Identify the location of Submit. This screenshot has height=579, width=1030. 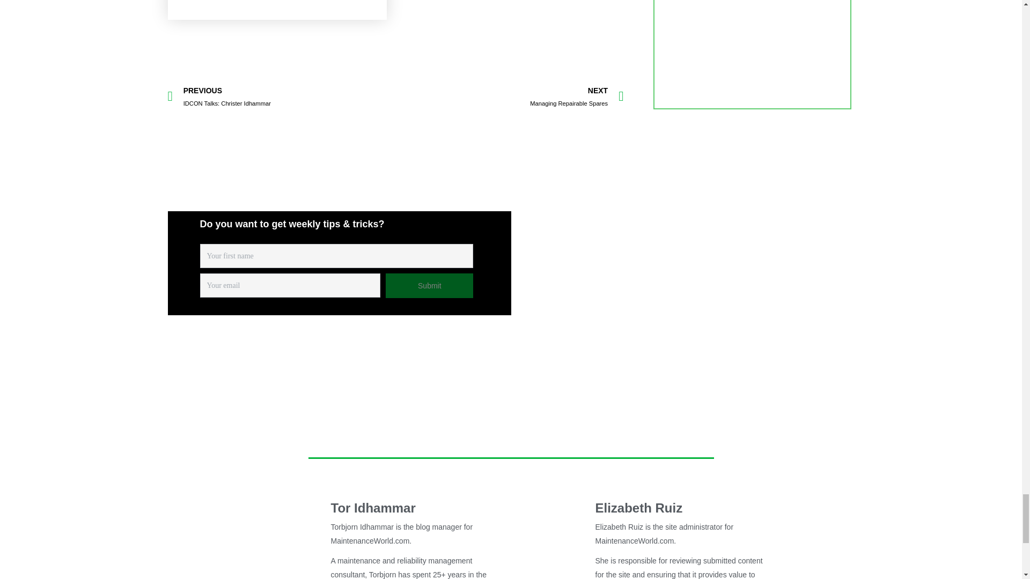
(429, 285).